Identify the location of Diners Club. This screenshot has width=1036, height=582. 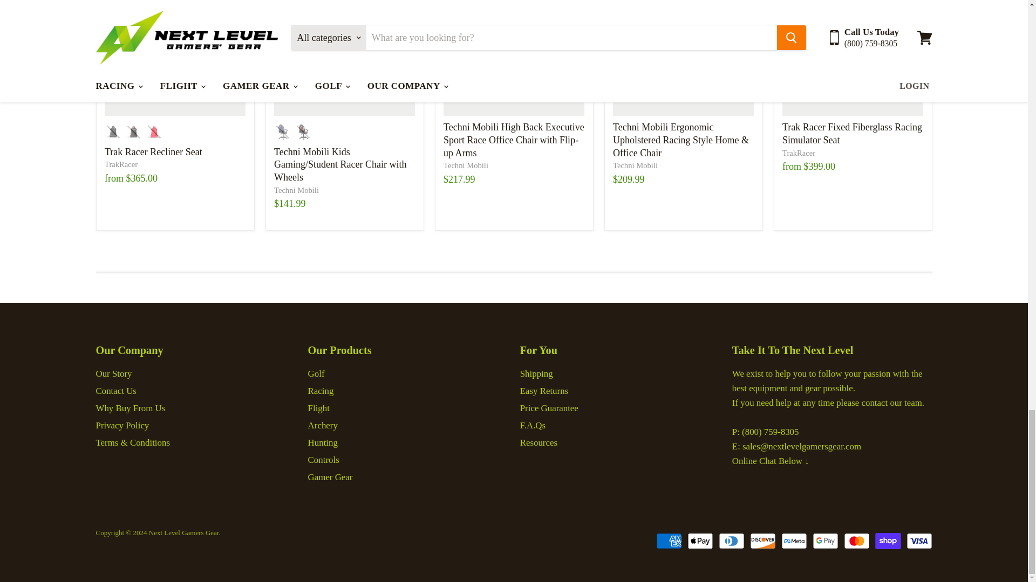
(732, 541).